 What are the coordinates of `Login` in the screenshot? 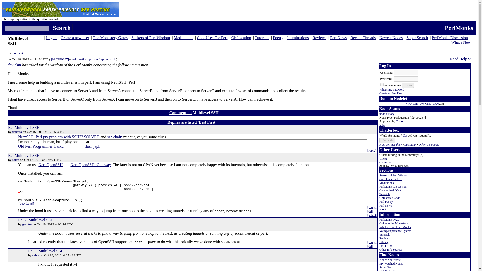 It's located at (408, 85).